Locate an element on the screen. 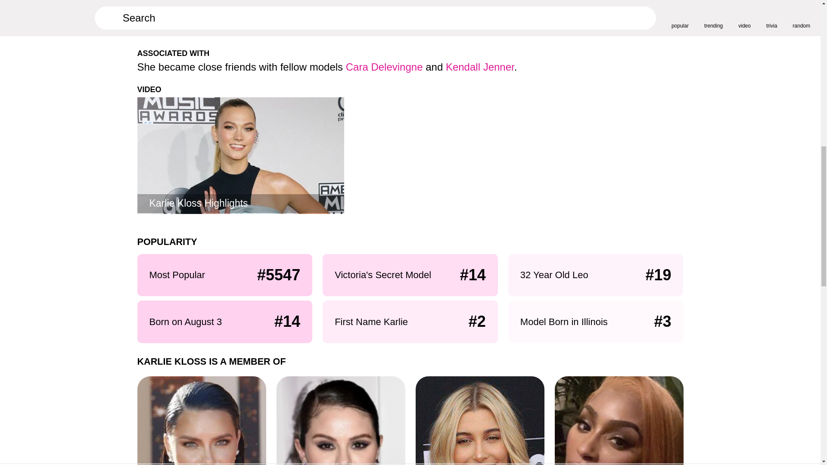 This screenshot has height=465, width=827. 32 Year Olds is located at coordinates (340, 420).